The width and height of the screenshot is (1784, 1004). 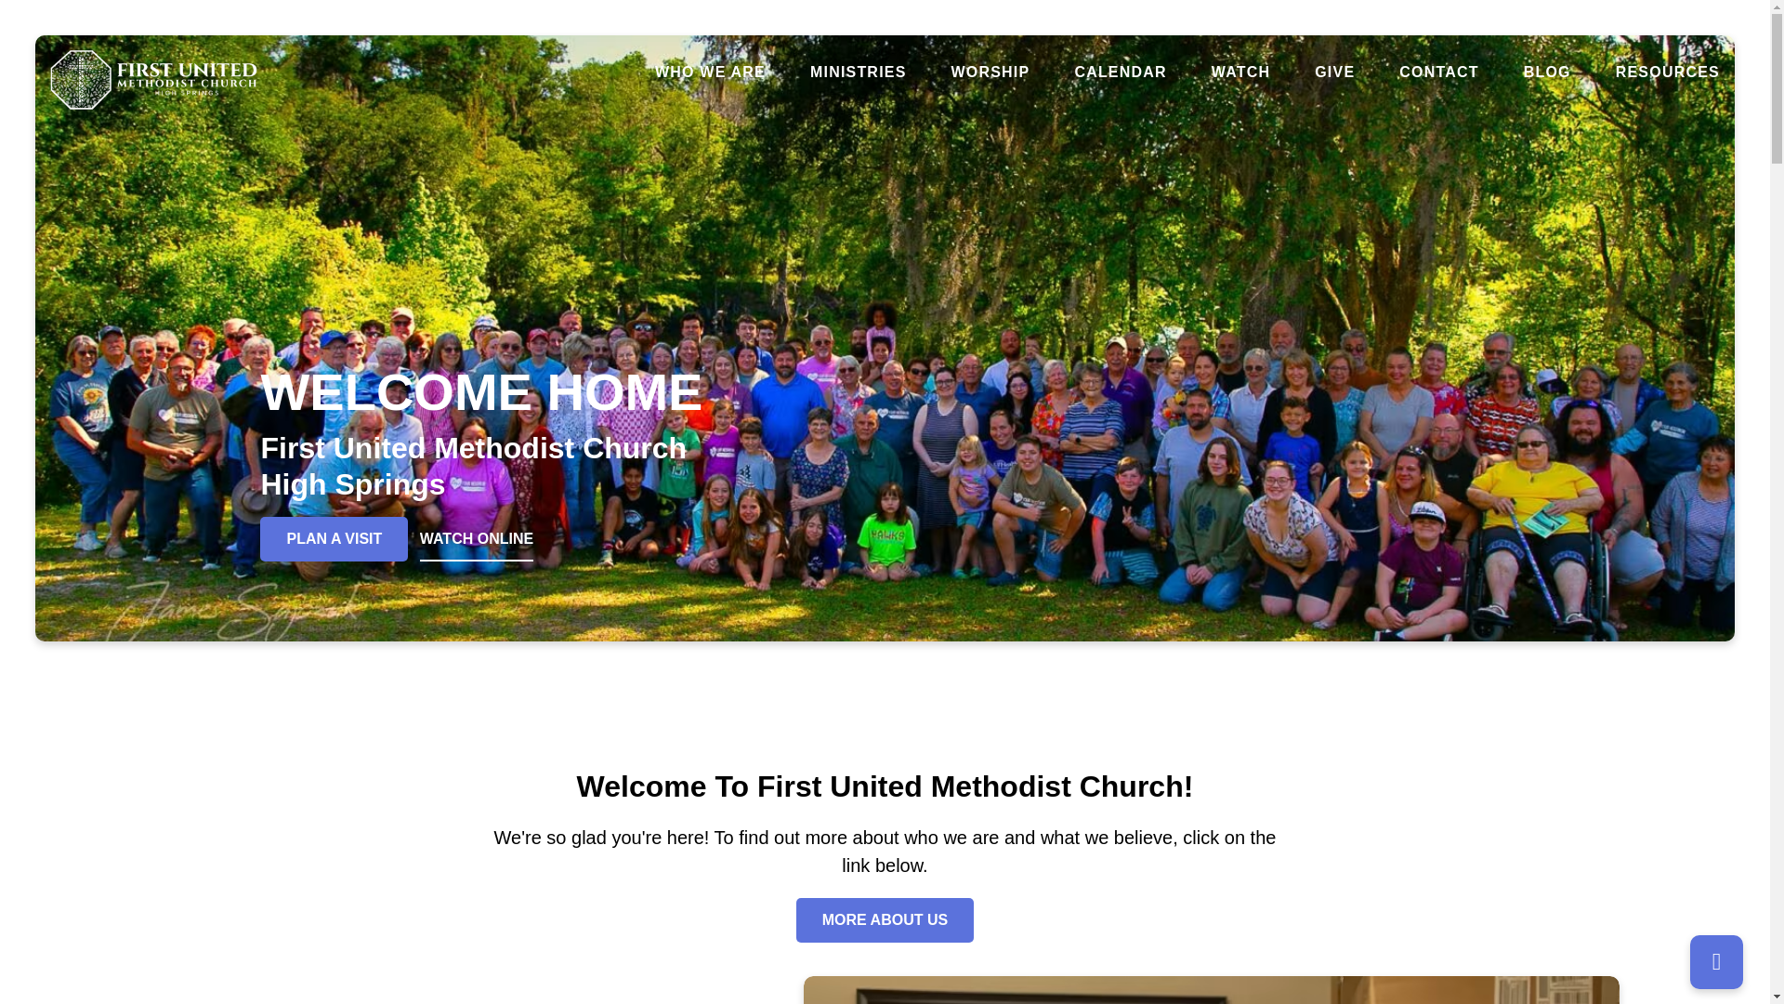 I want to click on WATCH ONLINE, so click(x=476, y=539).